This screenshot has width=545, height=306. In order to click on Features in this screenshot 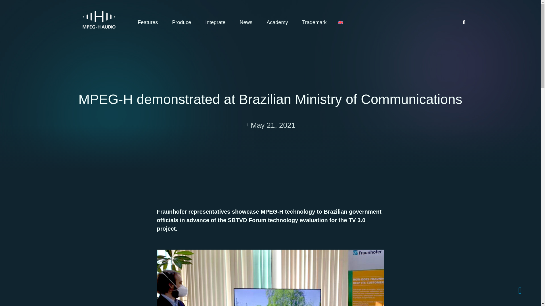, I will do `click(149, 22)`.